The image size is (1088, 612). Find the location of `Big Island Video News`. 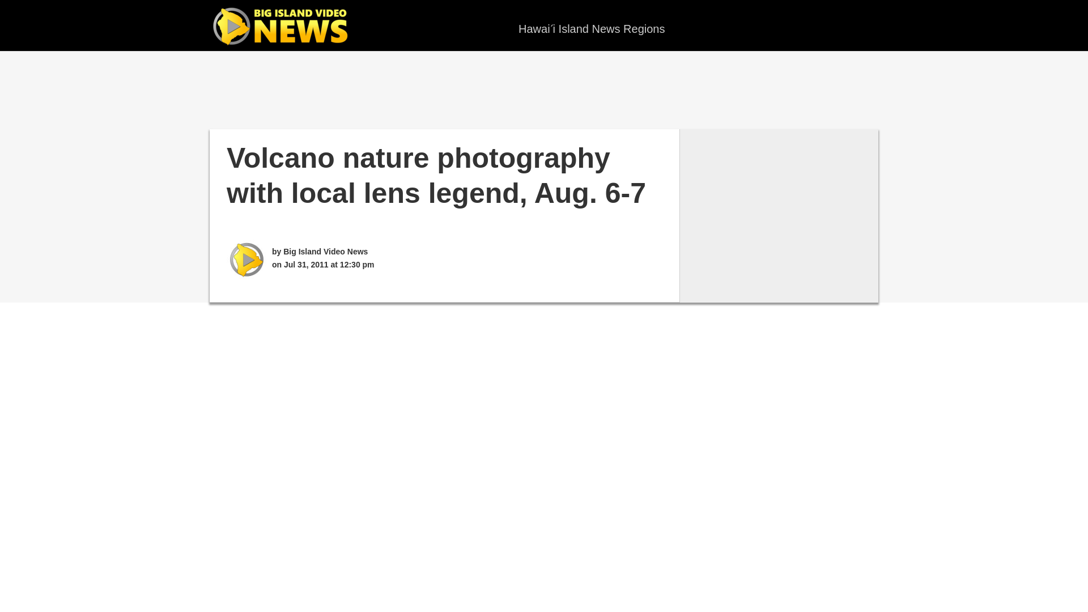

Big Island Video News is located at coordinates (283, 27).